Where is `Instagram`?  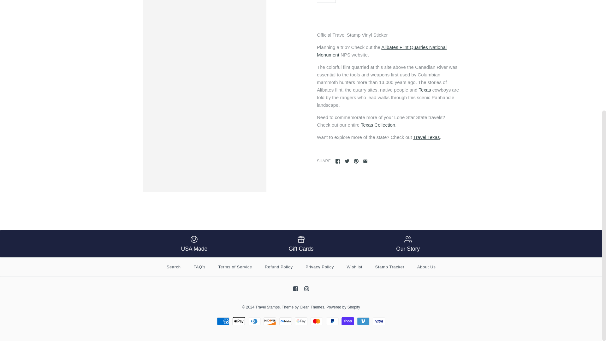
Instagram is located at coordinates (306, 289).